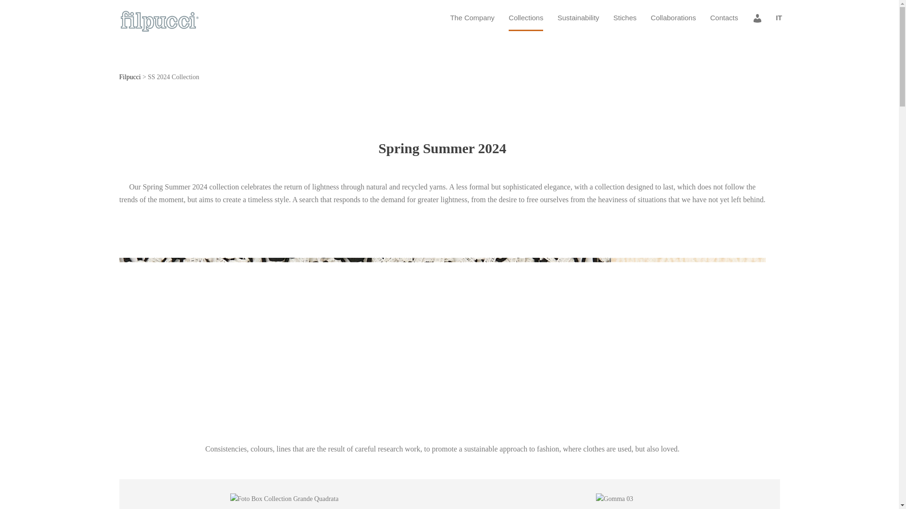 This screenshot has width=906, height=509. I want to click on IT, so click(779, 21).